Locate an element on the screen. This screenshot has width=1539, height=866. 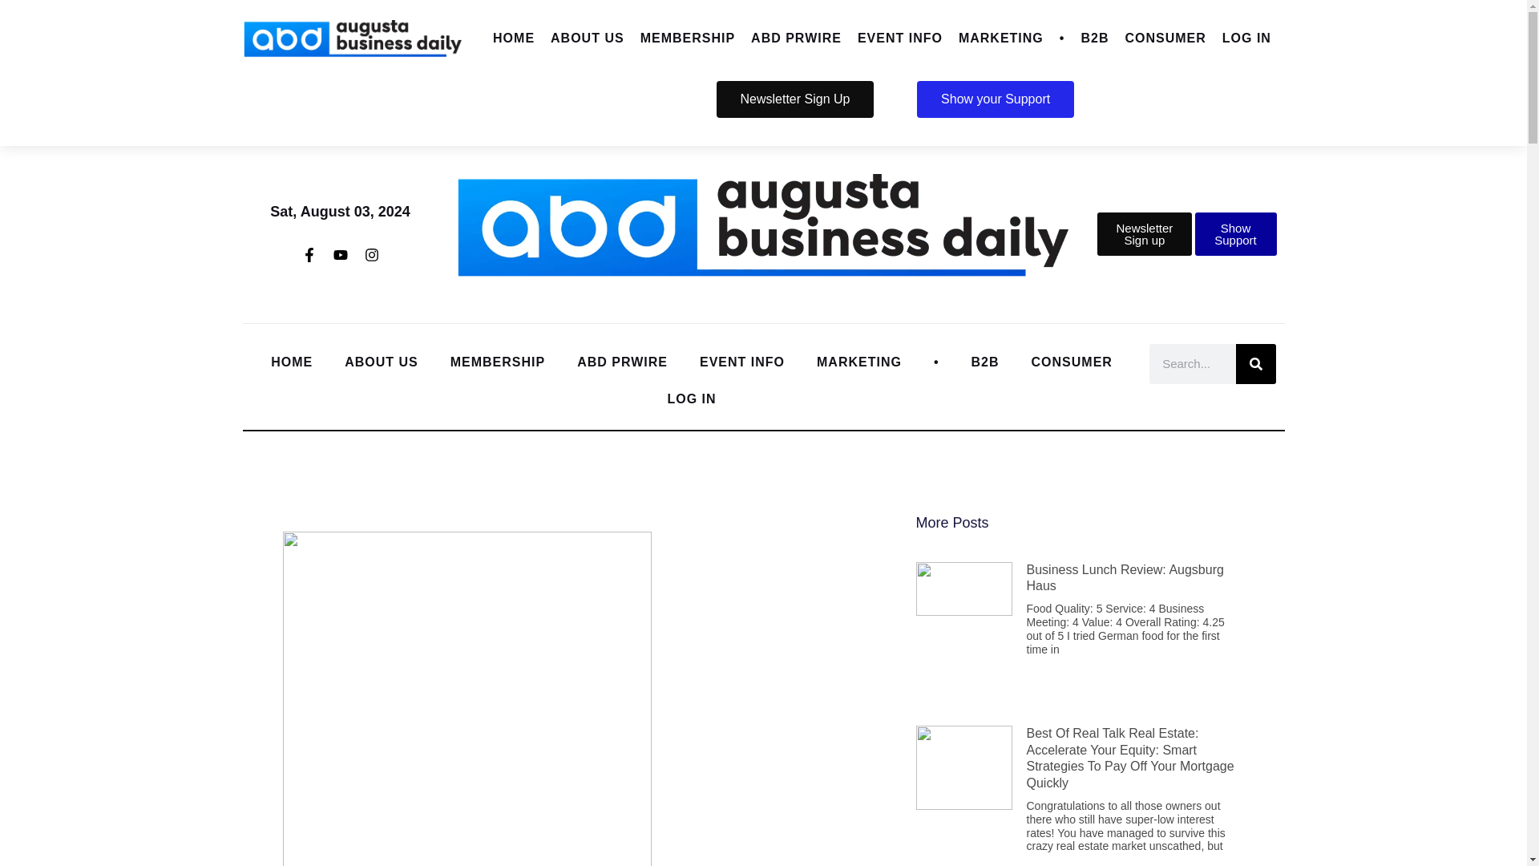
ABD PRWIRE is located at coordinates (796, 38).